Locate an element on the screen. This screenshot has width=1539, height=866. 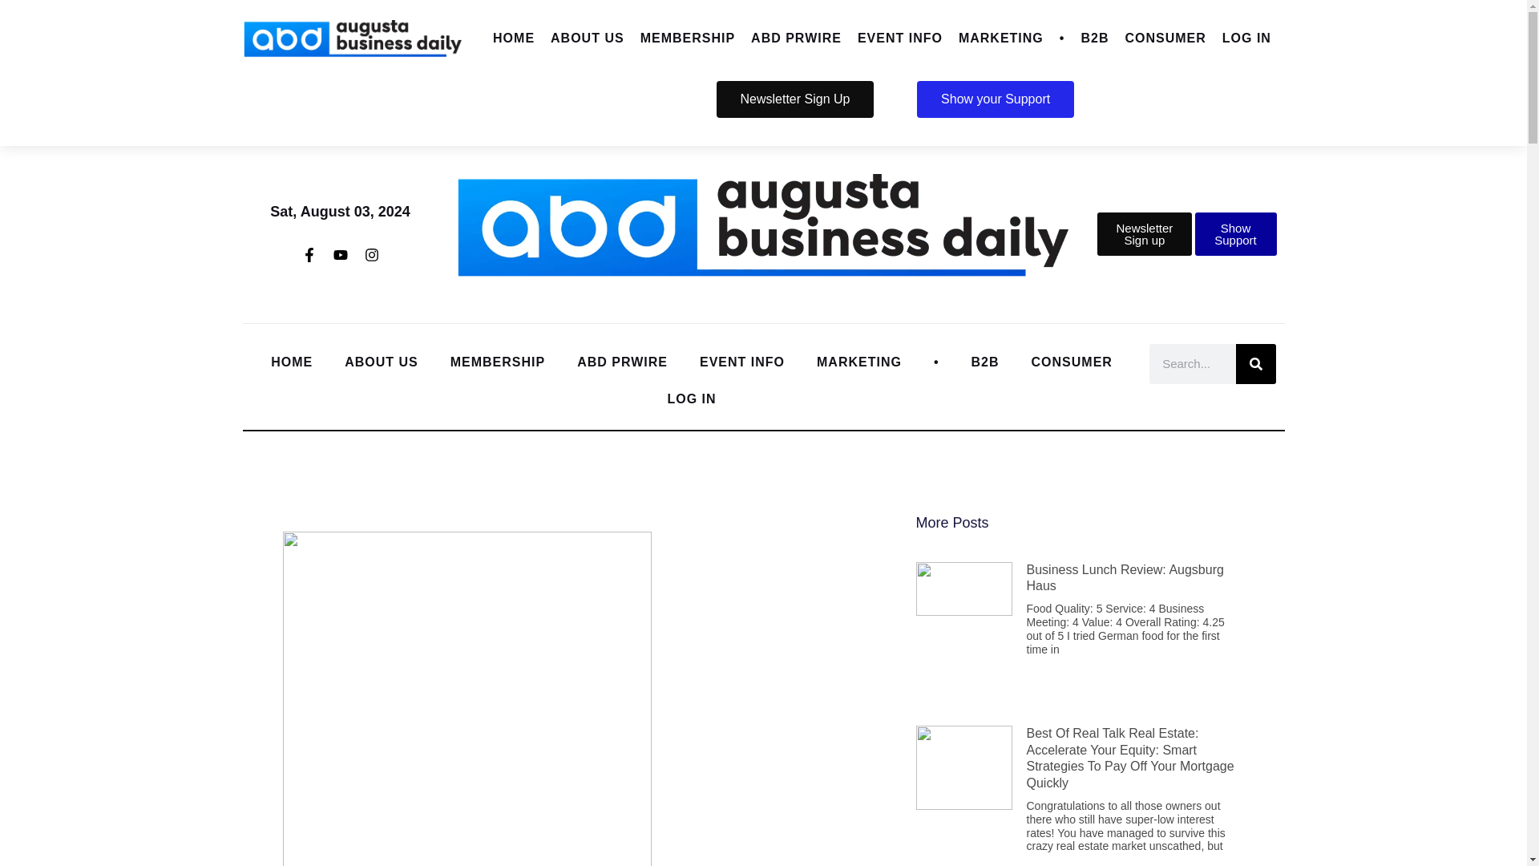
ABD PRWIRE is located at coordinates (796, 38).